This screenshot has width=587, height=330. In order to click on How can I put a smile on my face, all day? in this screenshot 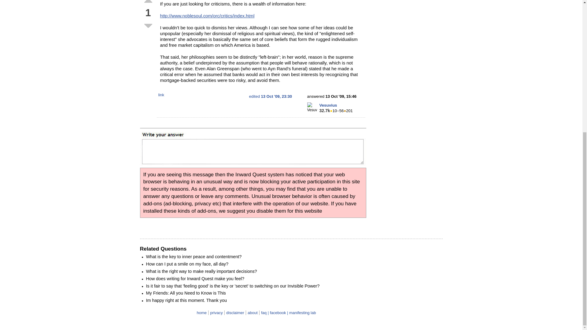, I will do `click(187, 264)`.